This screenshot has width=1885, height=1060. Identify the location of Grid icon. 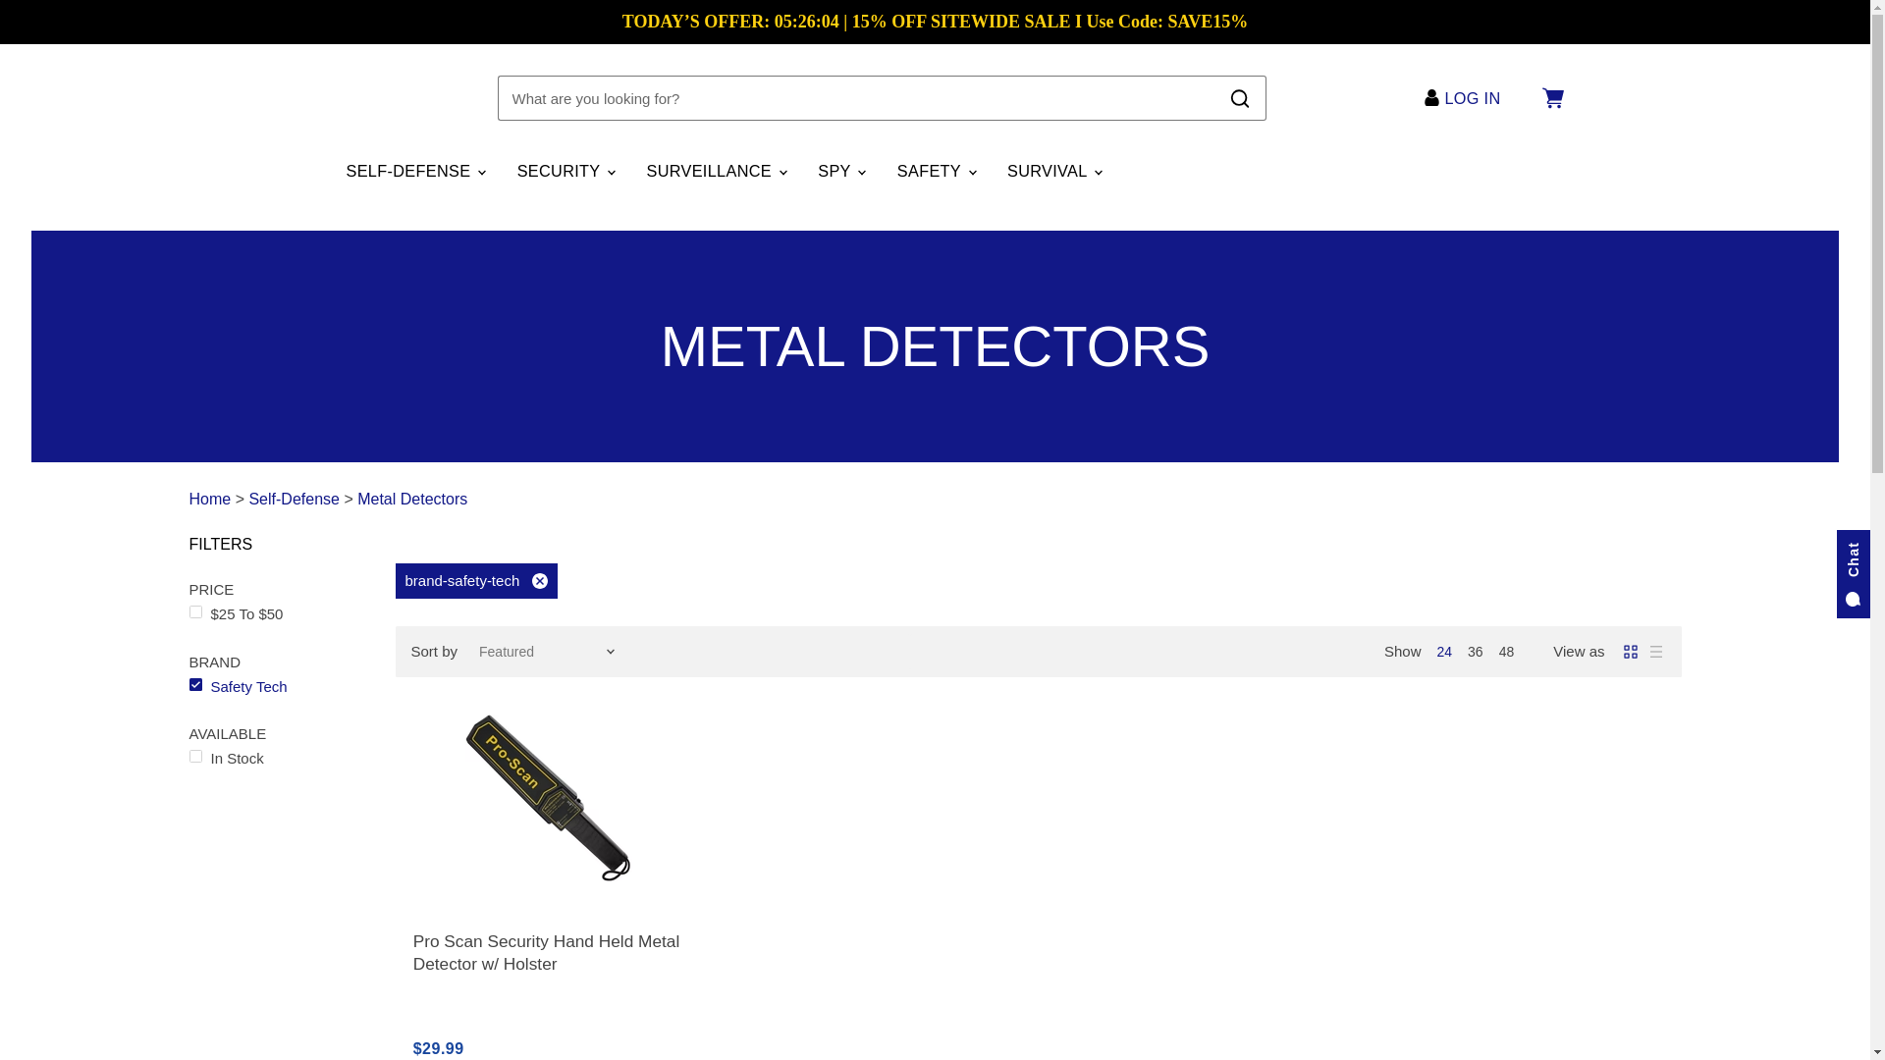
(1630, 652).